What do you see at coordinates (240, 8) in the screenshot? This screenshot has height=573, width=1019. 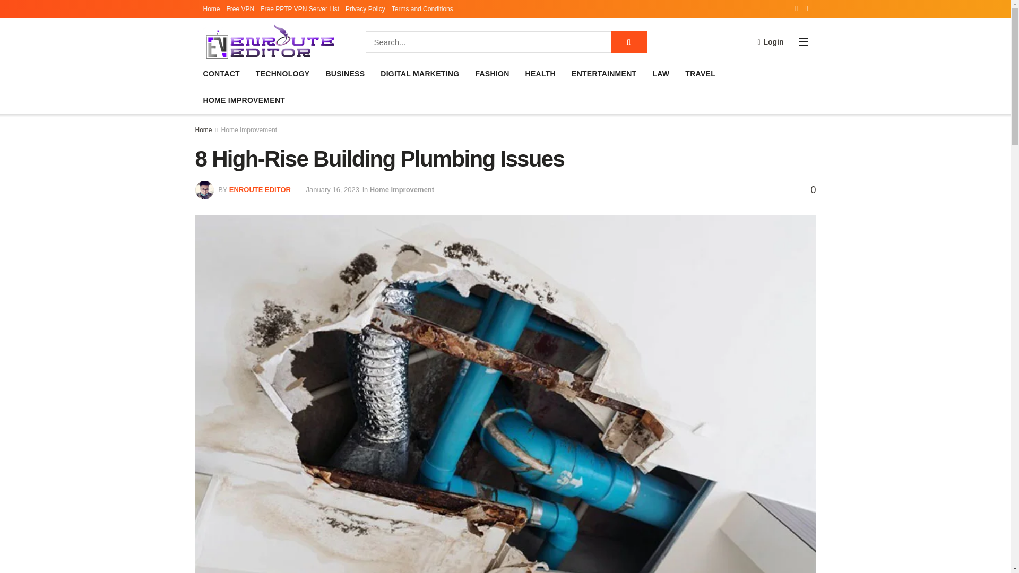 I see `Free VPN` at bounding box center [240, 8].